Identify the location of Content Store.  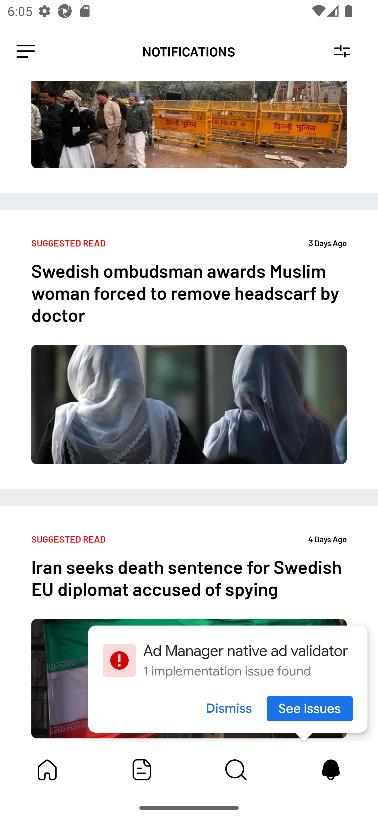
(236, 770).